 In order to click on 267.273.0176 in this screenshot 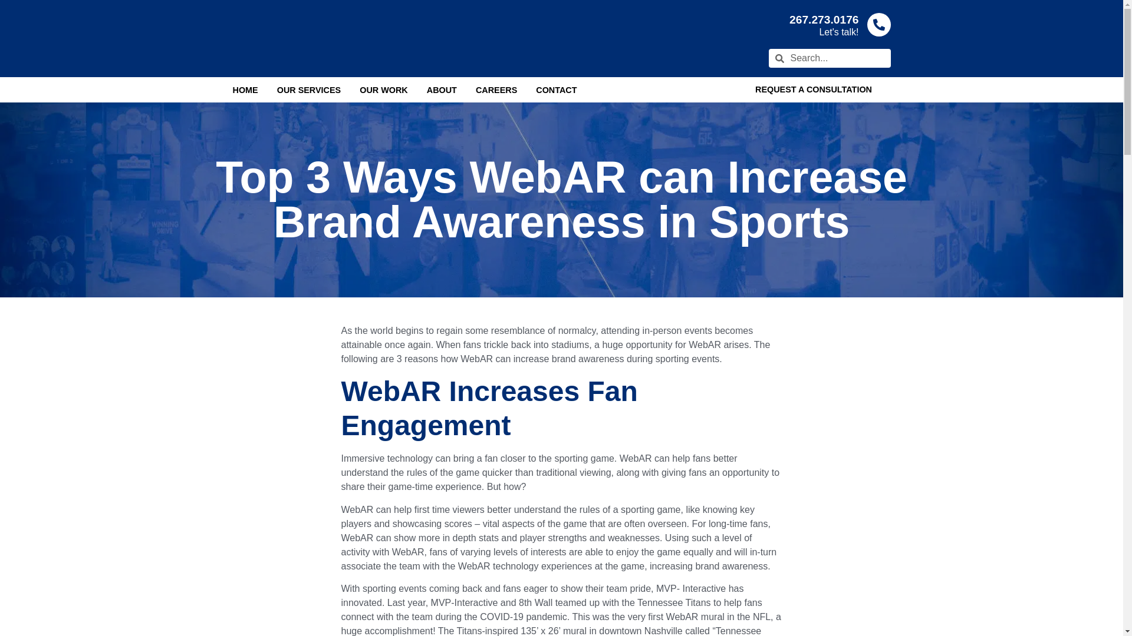, I will do `click(823, 19)`.